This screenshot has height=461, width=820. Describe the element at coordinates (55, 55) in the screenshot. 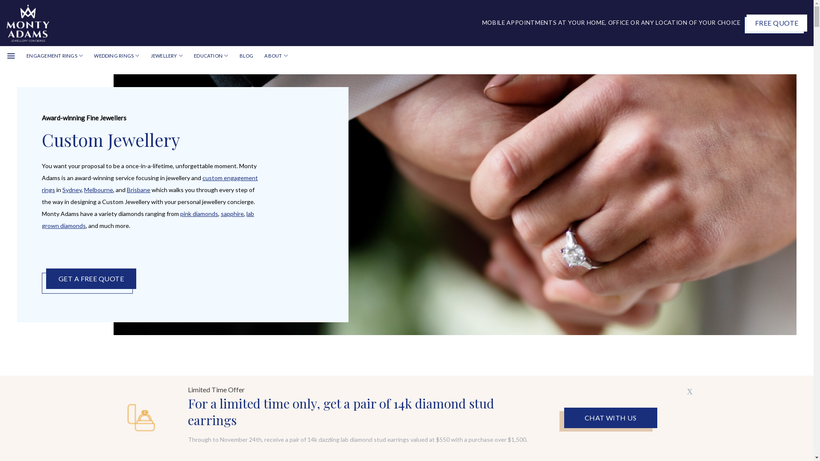

I see `ENGAGEMENT RINGS` at that location.